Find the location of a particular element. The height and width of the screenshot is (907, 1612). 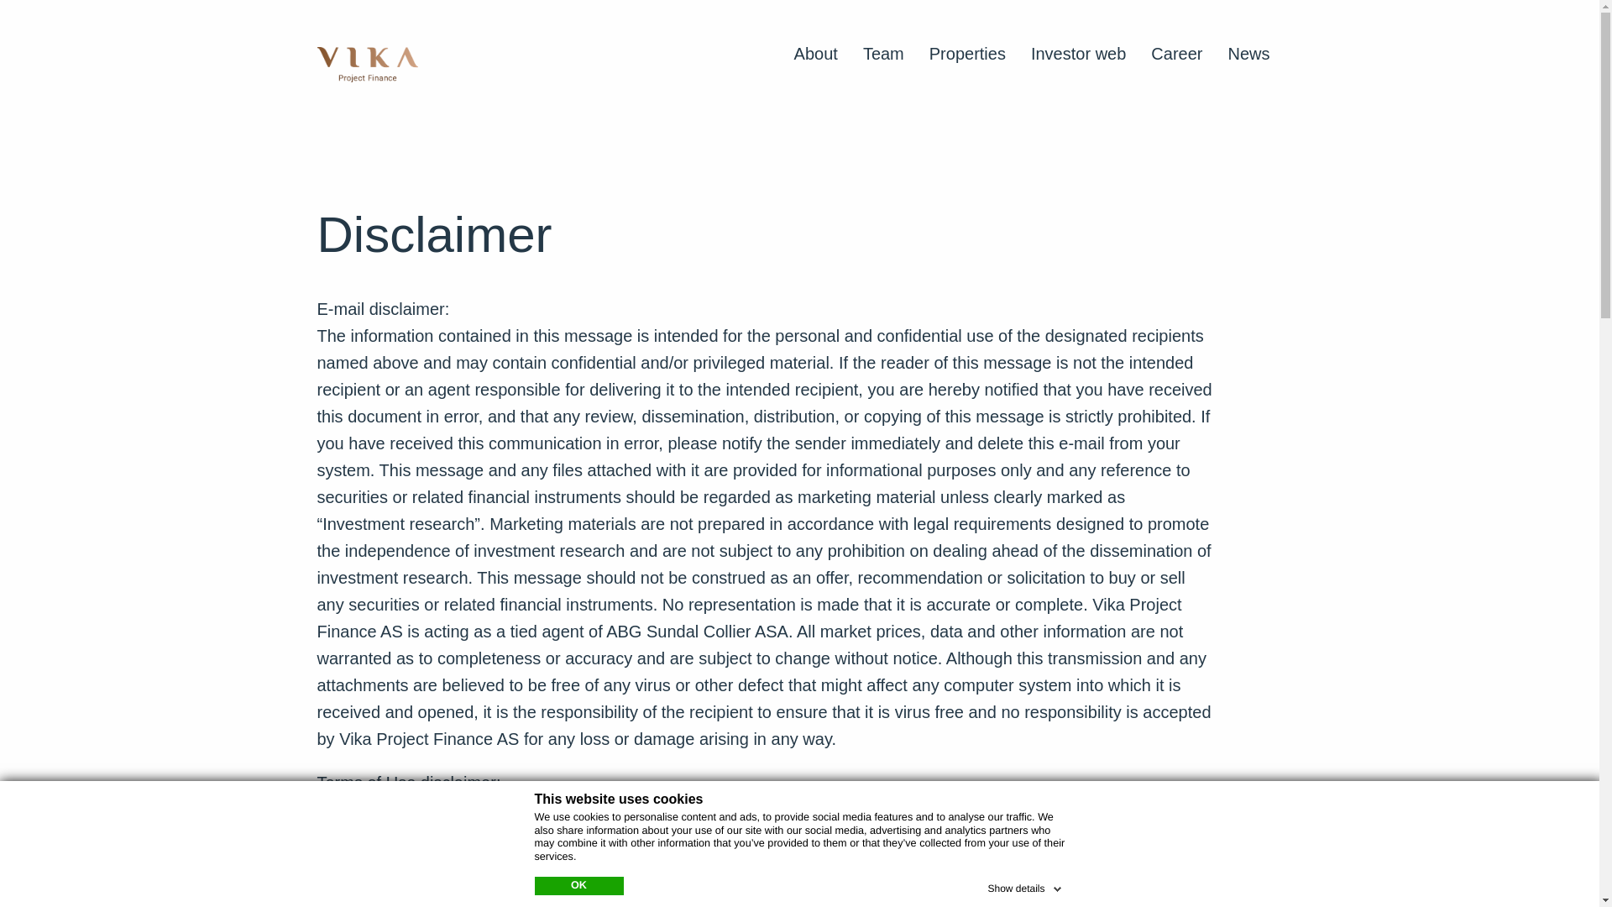

Investor web is located at coordinates (1078, 50).